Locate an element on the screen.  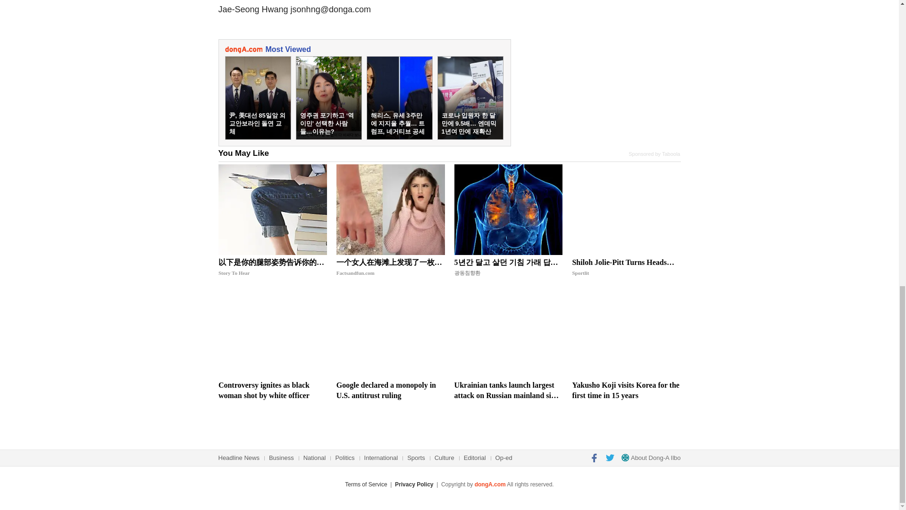
Controversy ignites as black woman shot by white officer is located at coordinates (273, 333).